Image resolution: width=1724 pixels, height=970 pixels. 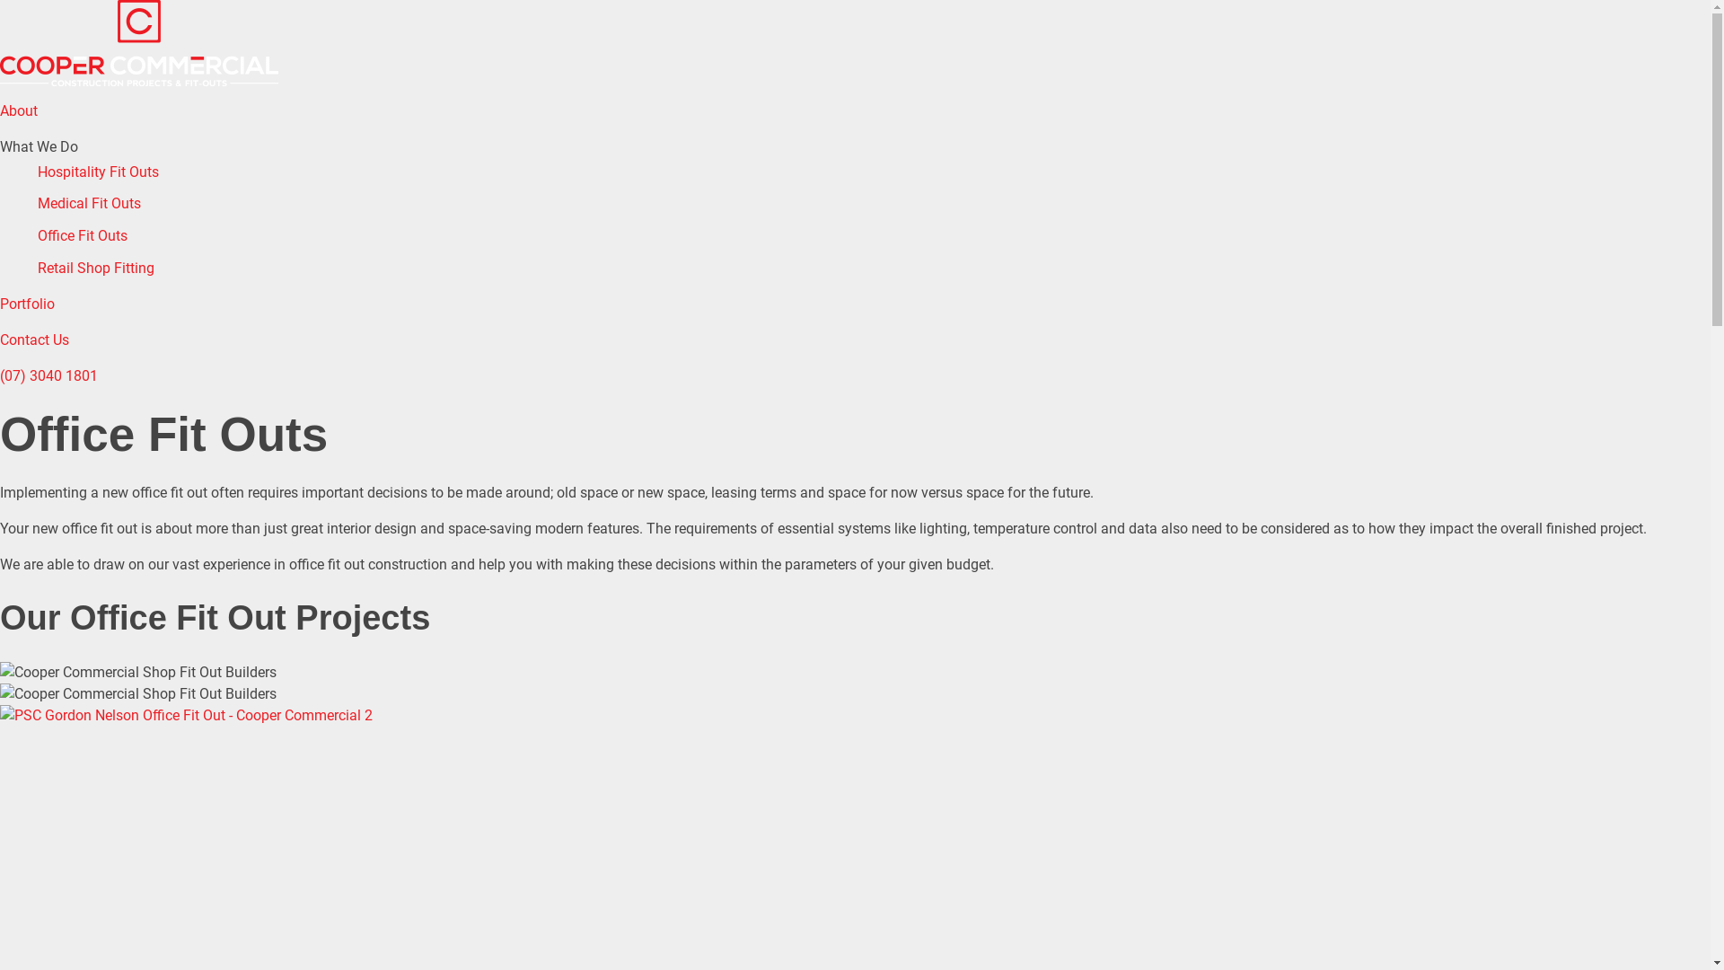 I want to click on Hospitality Fit Outs, so click(x=99, y=172).